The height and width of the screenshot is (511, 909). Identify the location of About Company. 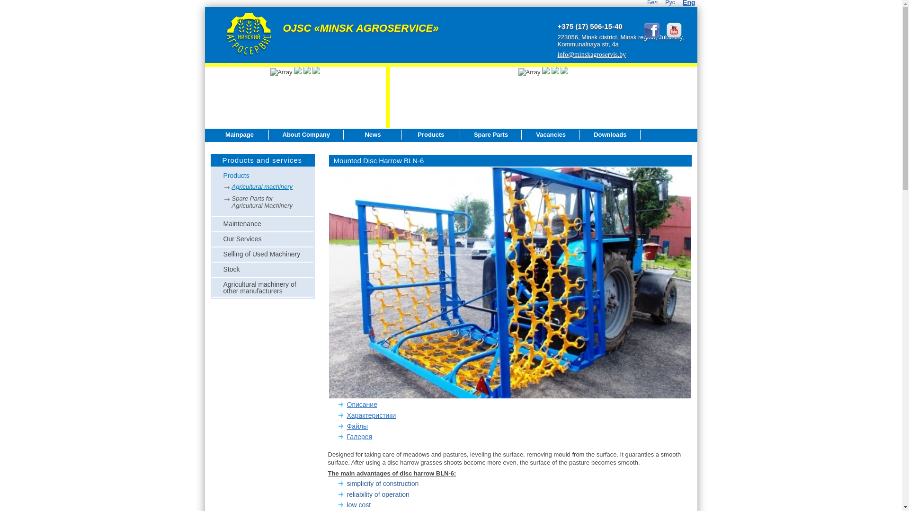
(306, 135).